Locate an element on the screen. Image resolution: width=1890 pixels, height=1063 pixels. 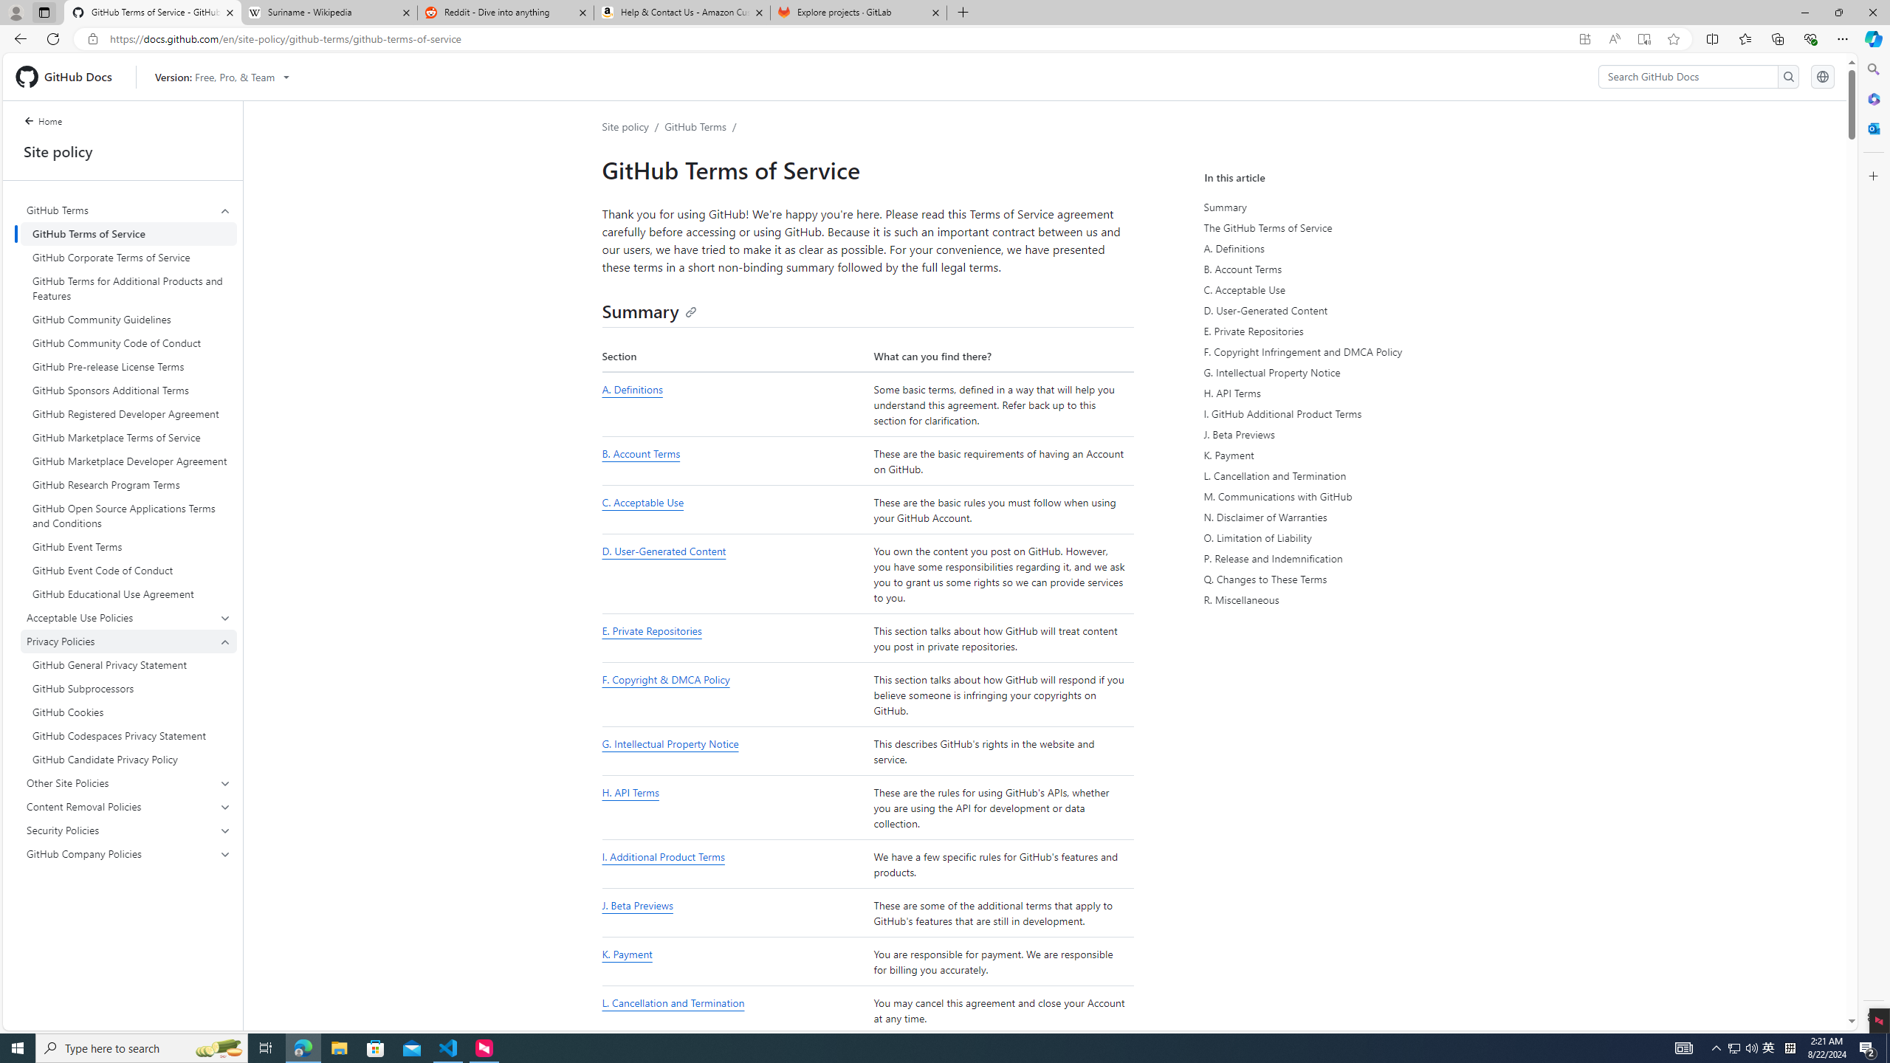
A. Definitions is located at coordinates (734, 405).